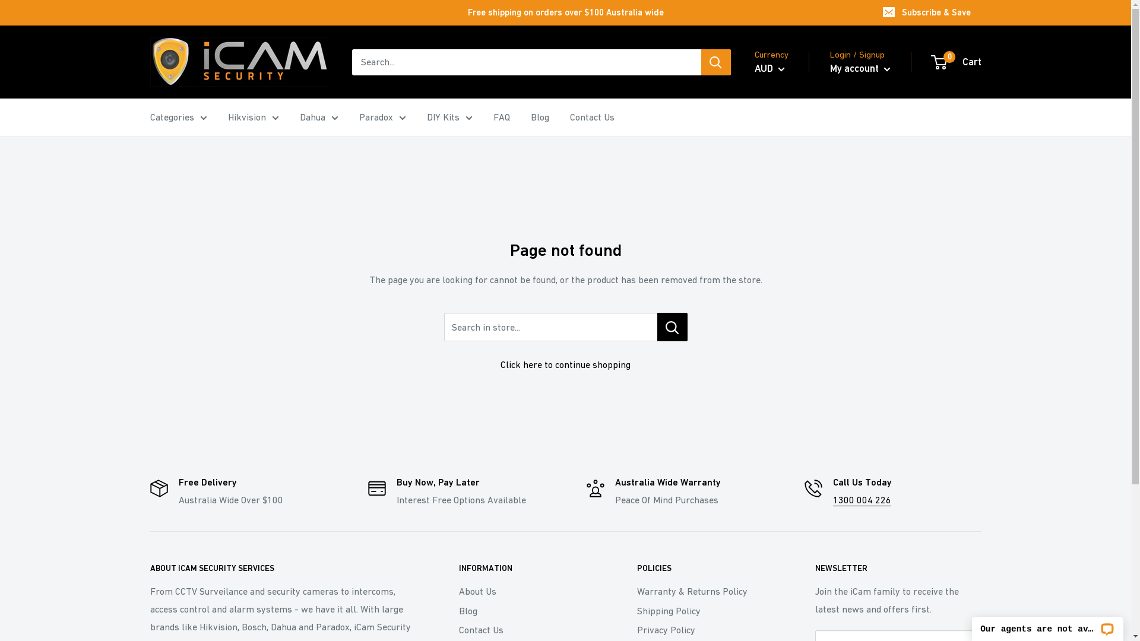  I want to click on Blog, so click(527, 610).